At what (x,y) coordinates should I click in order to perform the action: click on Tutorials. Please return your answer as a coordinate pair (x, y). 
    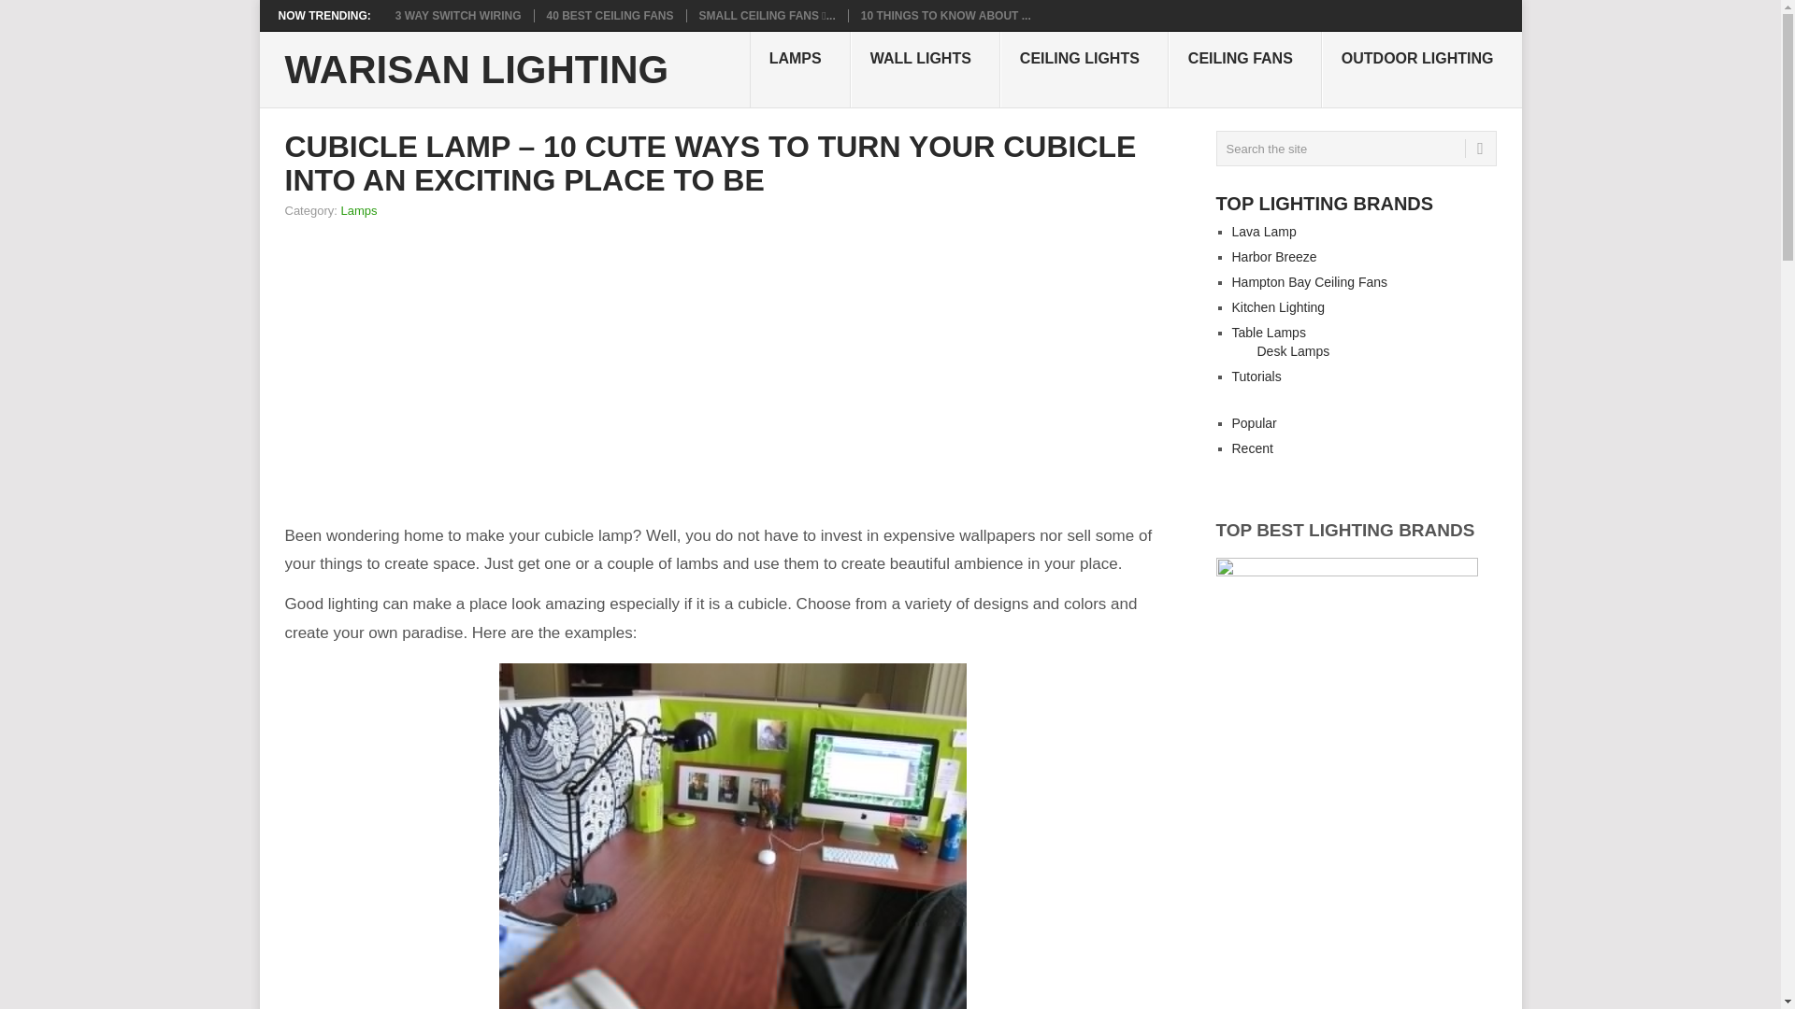
    Looking at the image, I should click on (1256, 377).